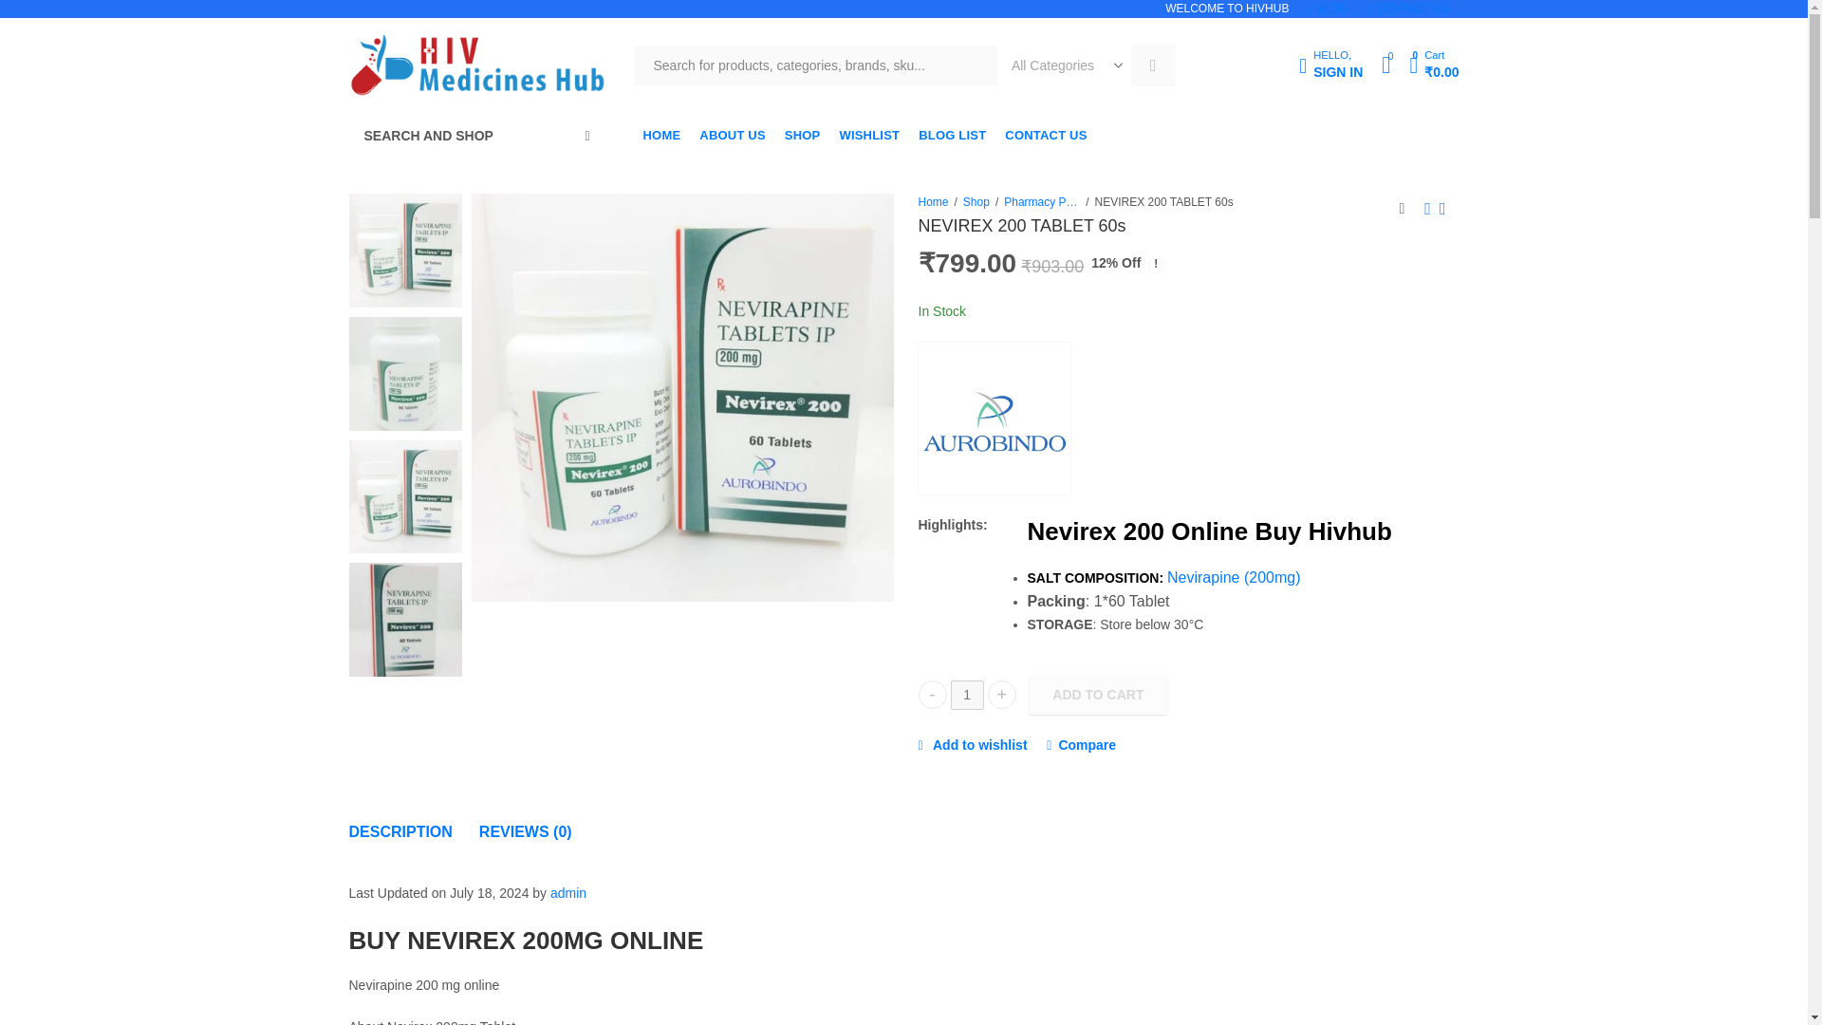 The image size is (1822, 1025). Describe the element at coordinates (803, 136) in the screenshot. I see `ABOUT US` at that location.